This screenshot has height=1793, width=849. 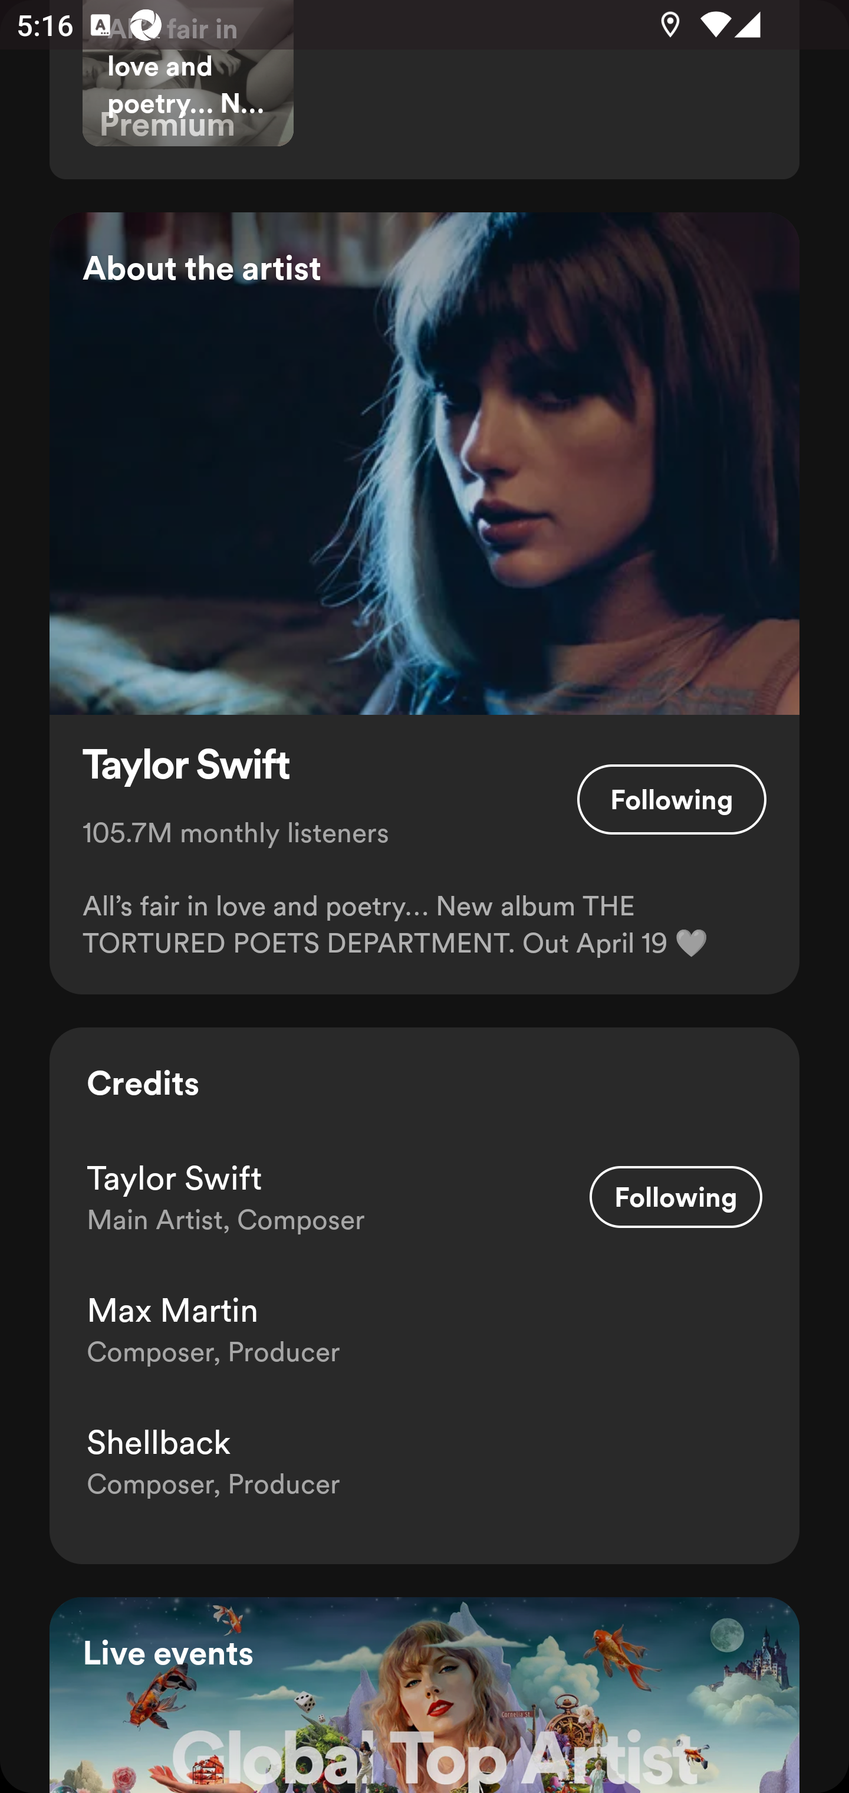 What do you see at coordinates (424, 1695) in the screenshot?
I see `Live events` at bounding box center [424, 1695].